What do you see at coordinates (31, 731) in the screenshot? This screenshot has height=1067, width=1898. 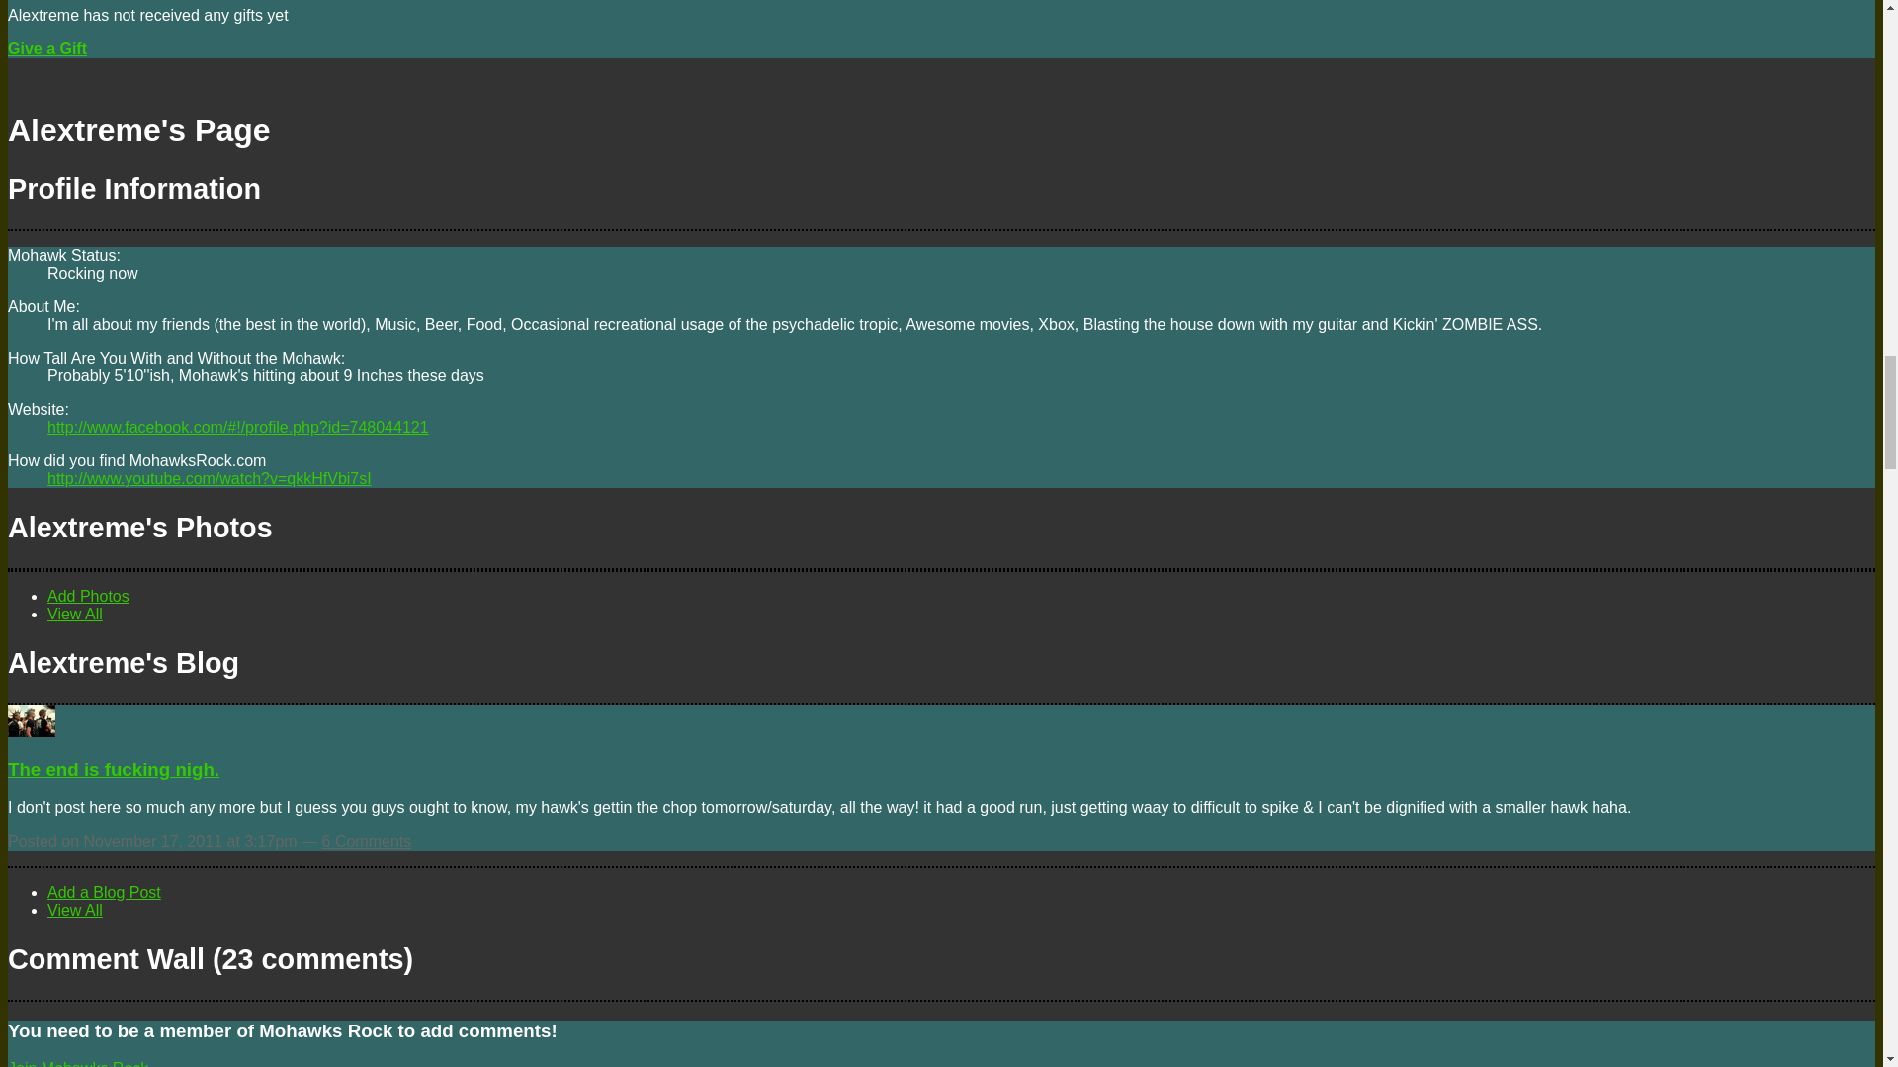 I see `Alextreme` at bounding box center [31, 731].